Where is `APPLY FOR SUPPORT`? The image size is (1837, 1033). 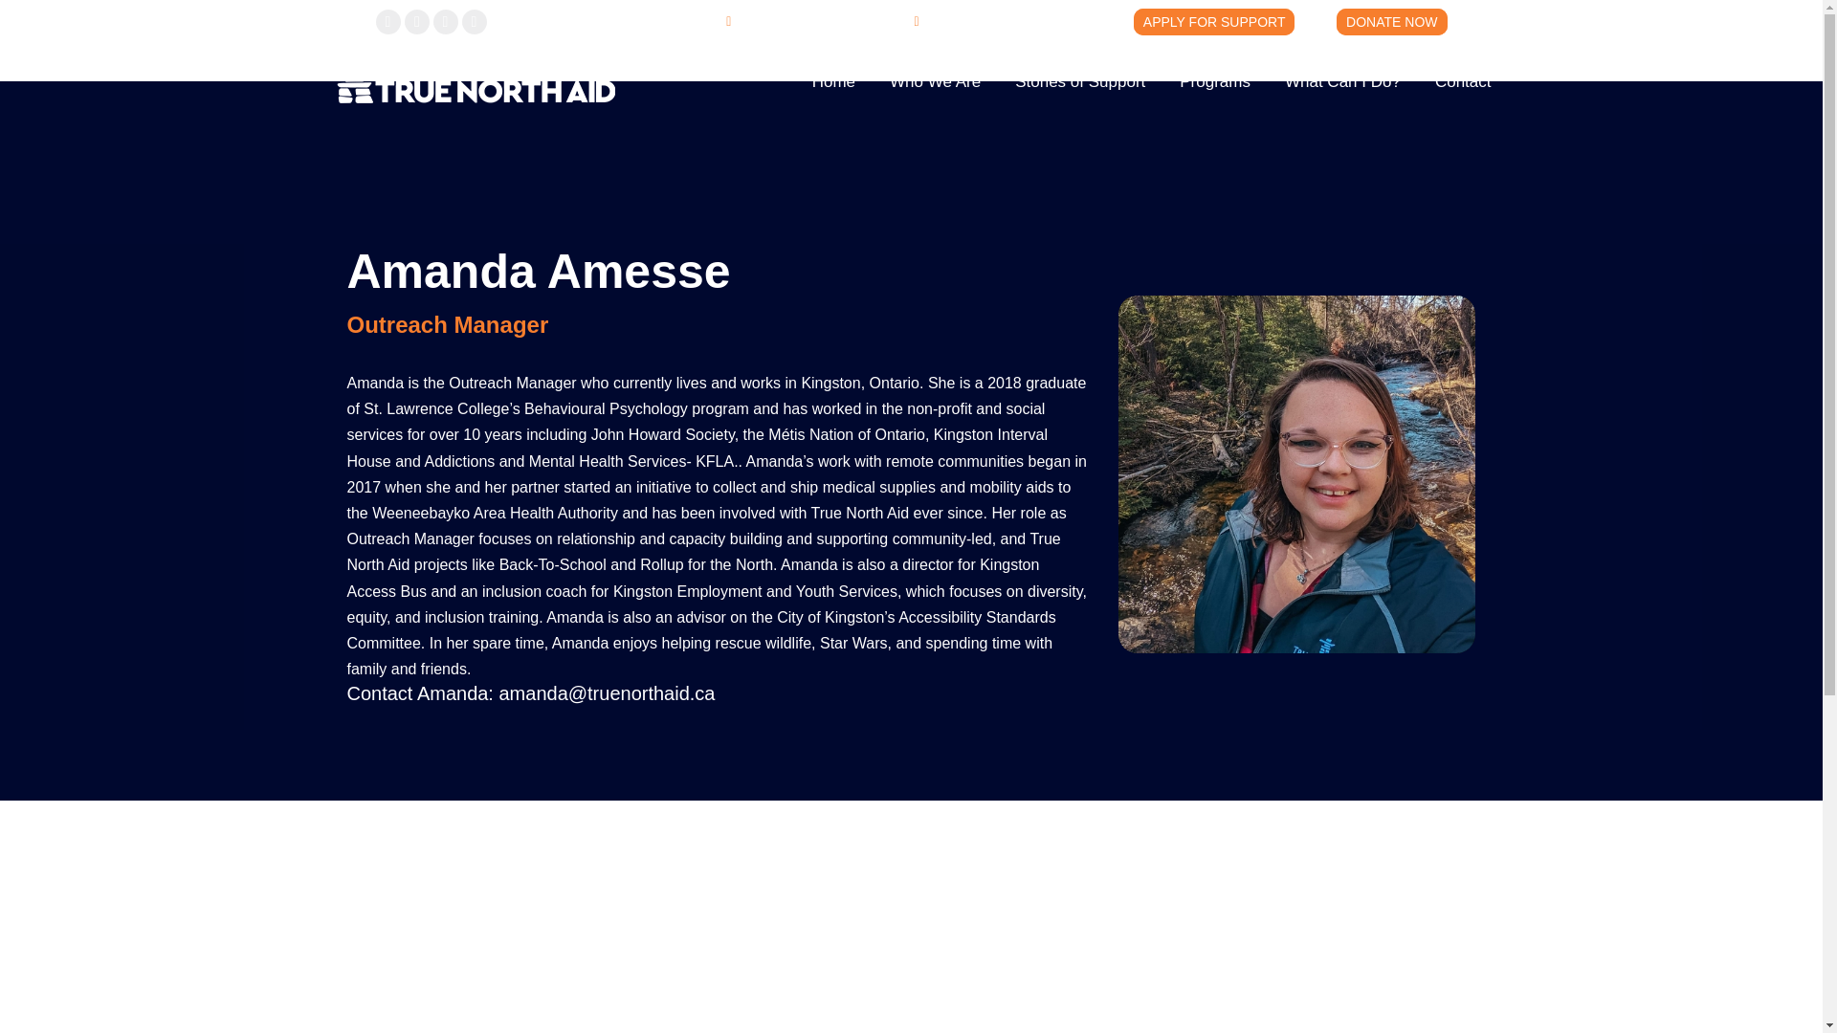
APPLY FOR SUPPORT is located at coordinates (1213, 20).